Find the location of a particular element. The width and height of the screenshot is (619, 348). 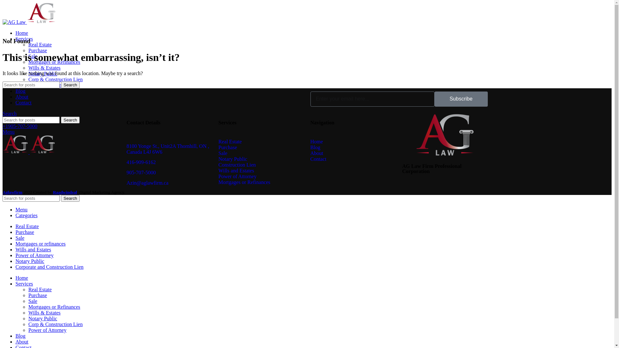

Real Estate is located at coordinates (40, 44).